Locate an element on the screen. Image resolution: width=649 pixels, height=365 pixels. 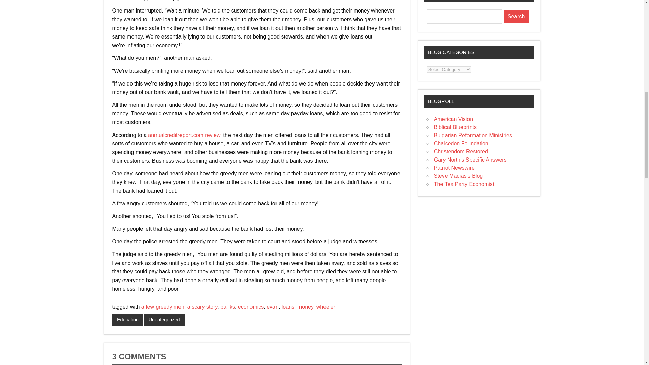
annualcreditreport.com review is located at coordinates (184, 135).